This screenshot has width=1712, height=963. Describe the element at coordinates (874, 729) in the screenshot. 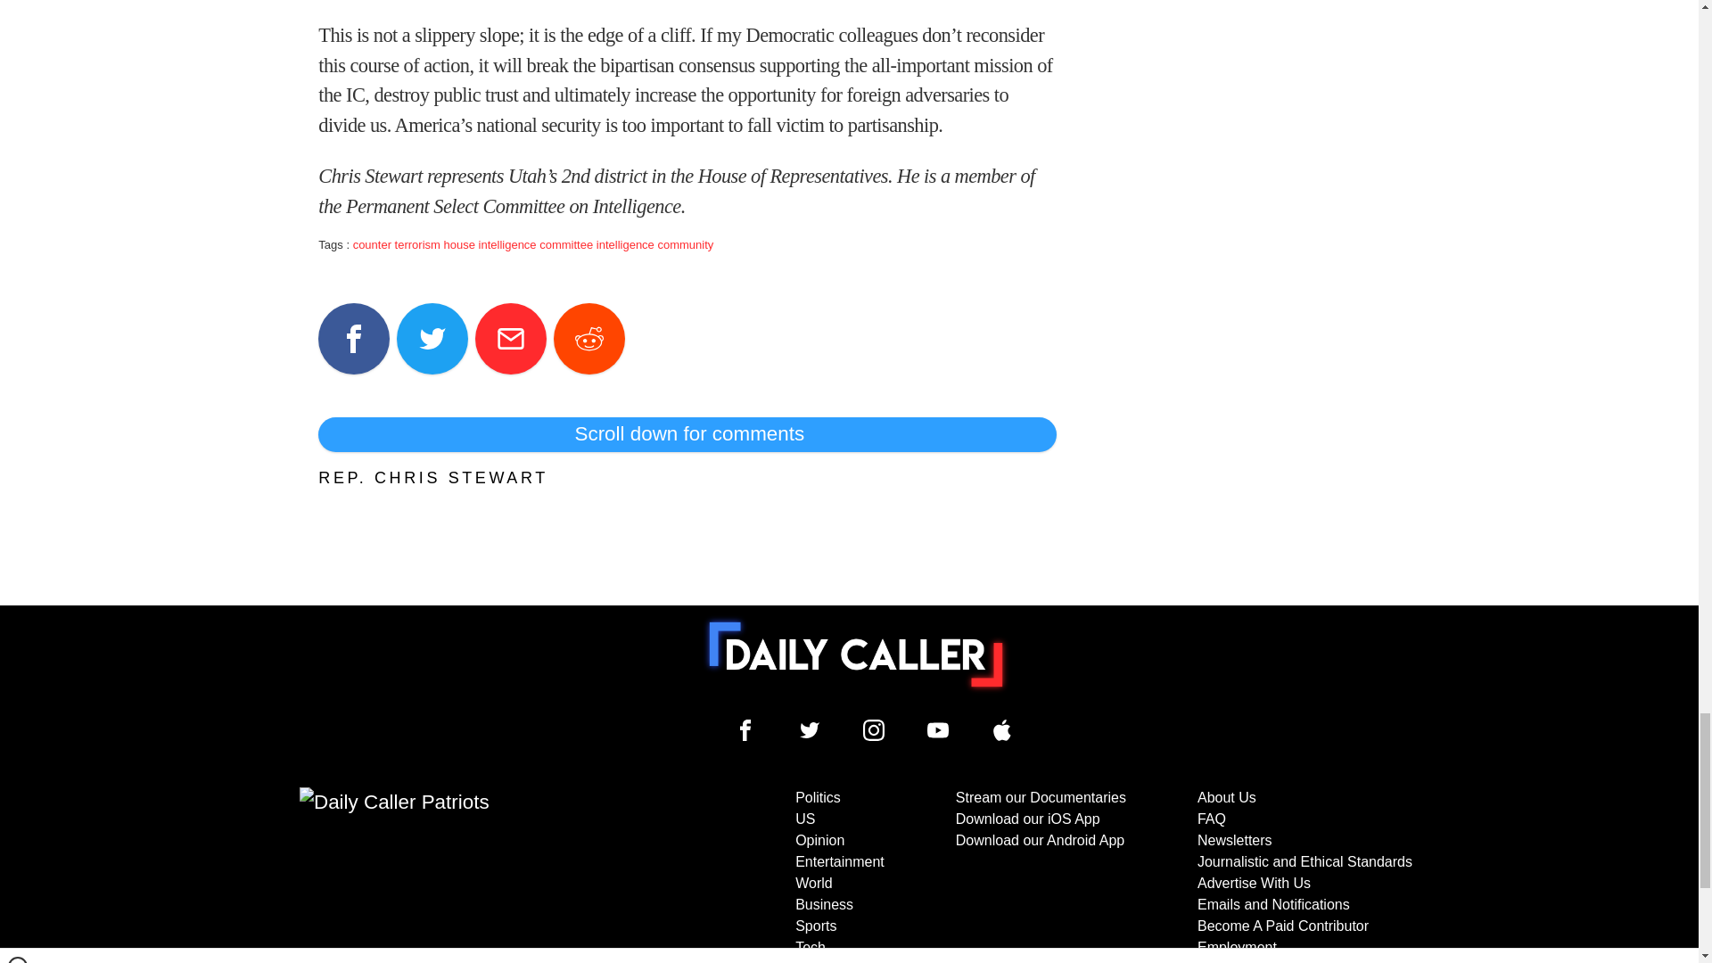

I see `Daily Caller Instagram` at that location.